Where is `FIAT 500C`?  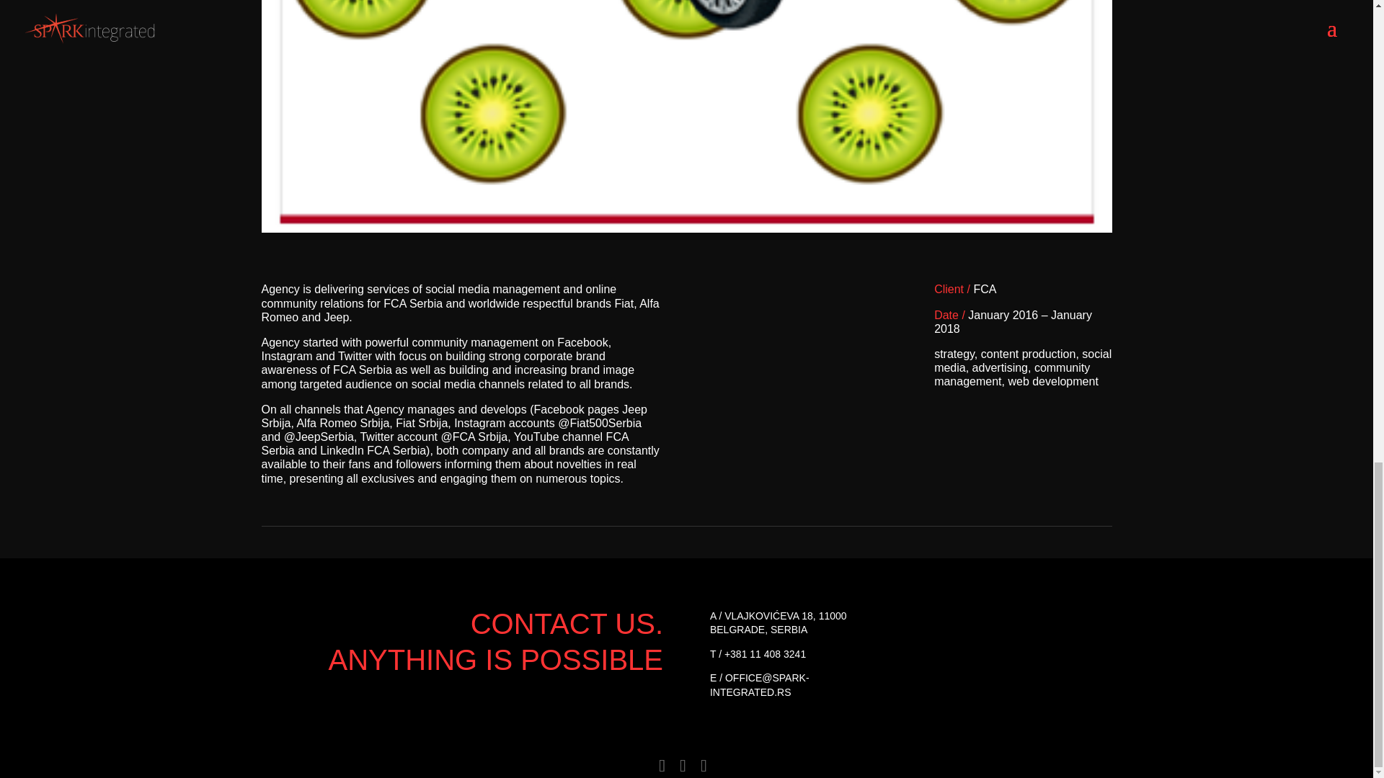 FIAT 500C is located at coordinates (686, 232).